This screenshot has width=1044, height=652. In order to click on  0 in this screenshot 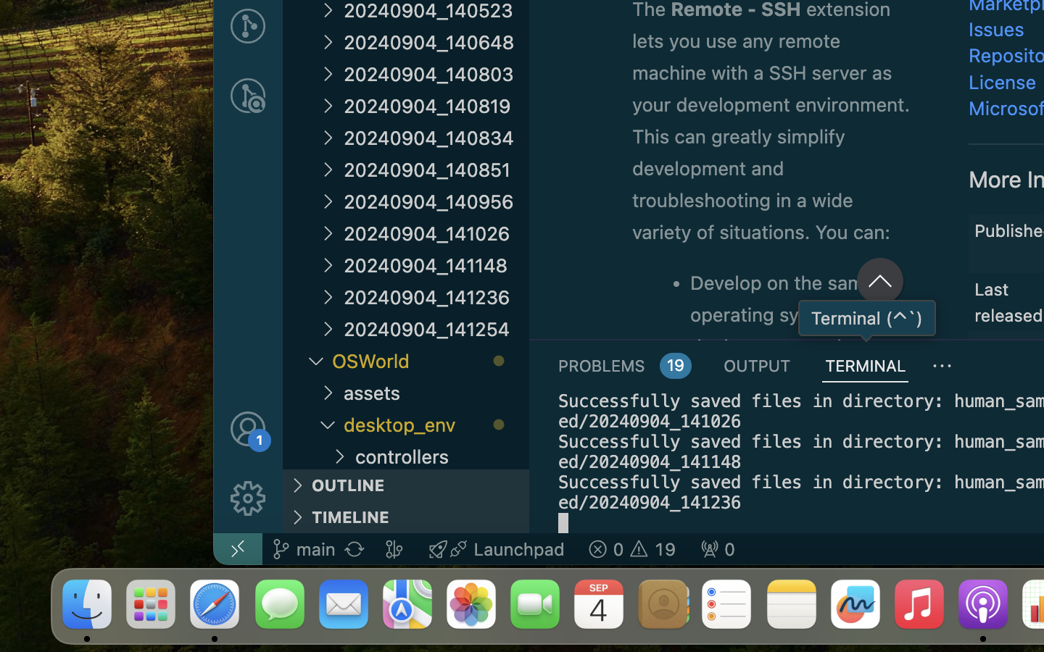, I will do `click(718, 549)`.